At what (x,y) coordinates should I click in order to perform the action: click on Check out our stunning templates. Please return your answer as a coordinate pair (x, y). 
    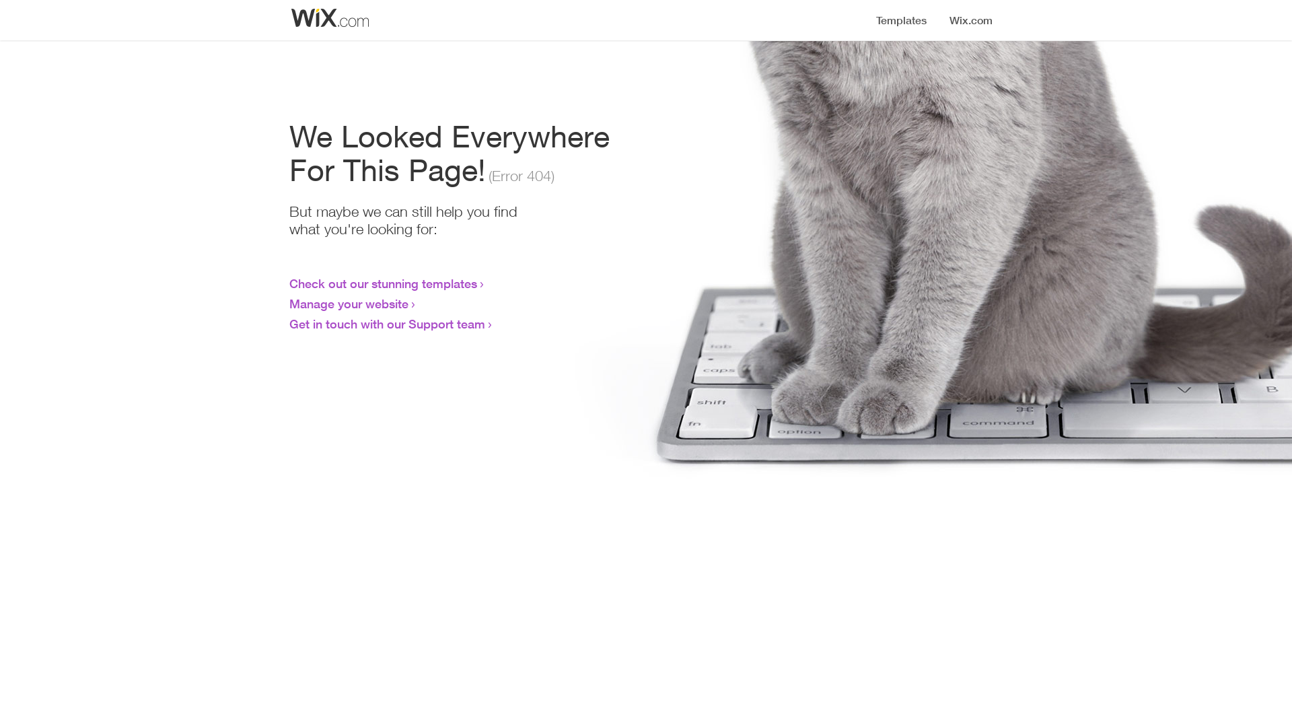
    Looking at the image, I should click on (384, 283).